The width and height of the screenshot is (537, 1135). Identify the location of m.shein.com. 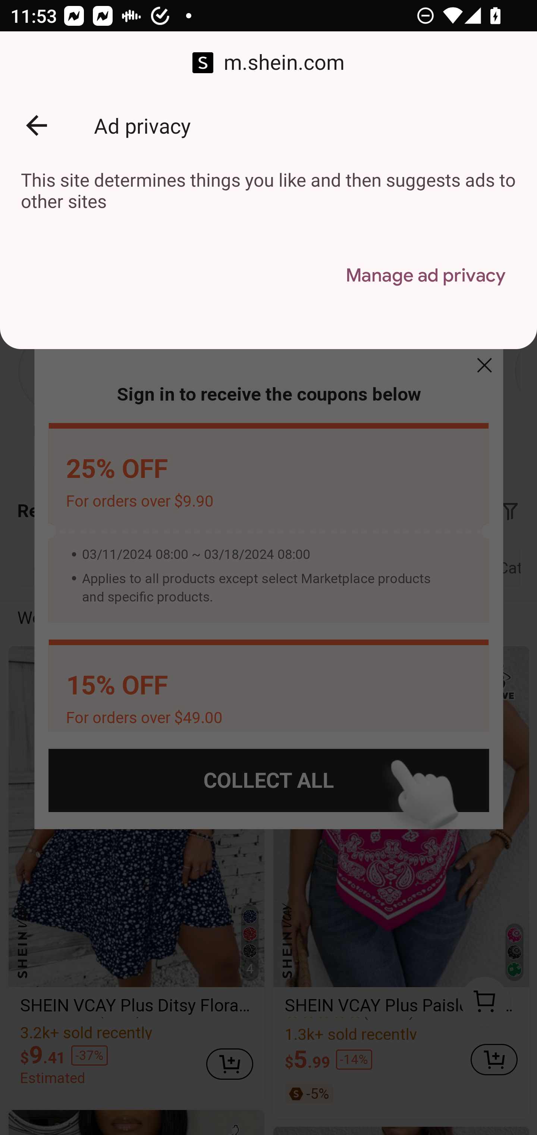
(268, 63).